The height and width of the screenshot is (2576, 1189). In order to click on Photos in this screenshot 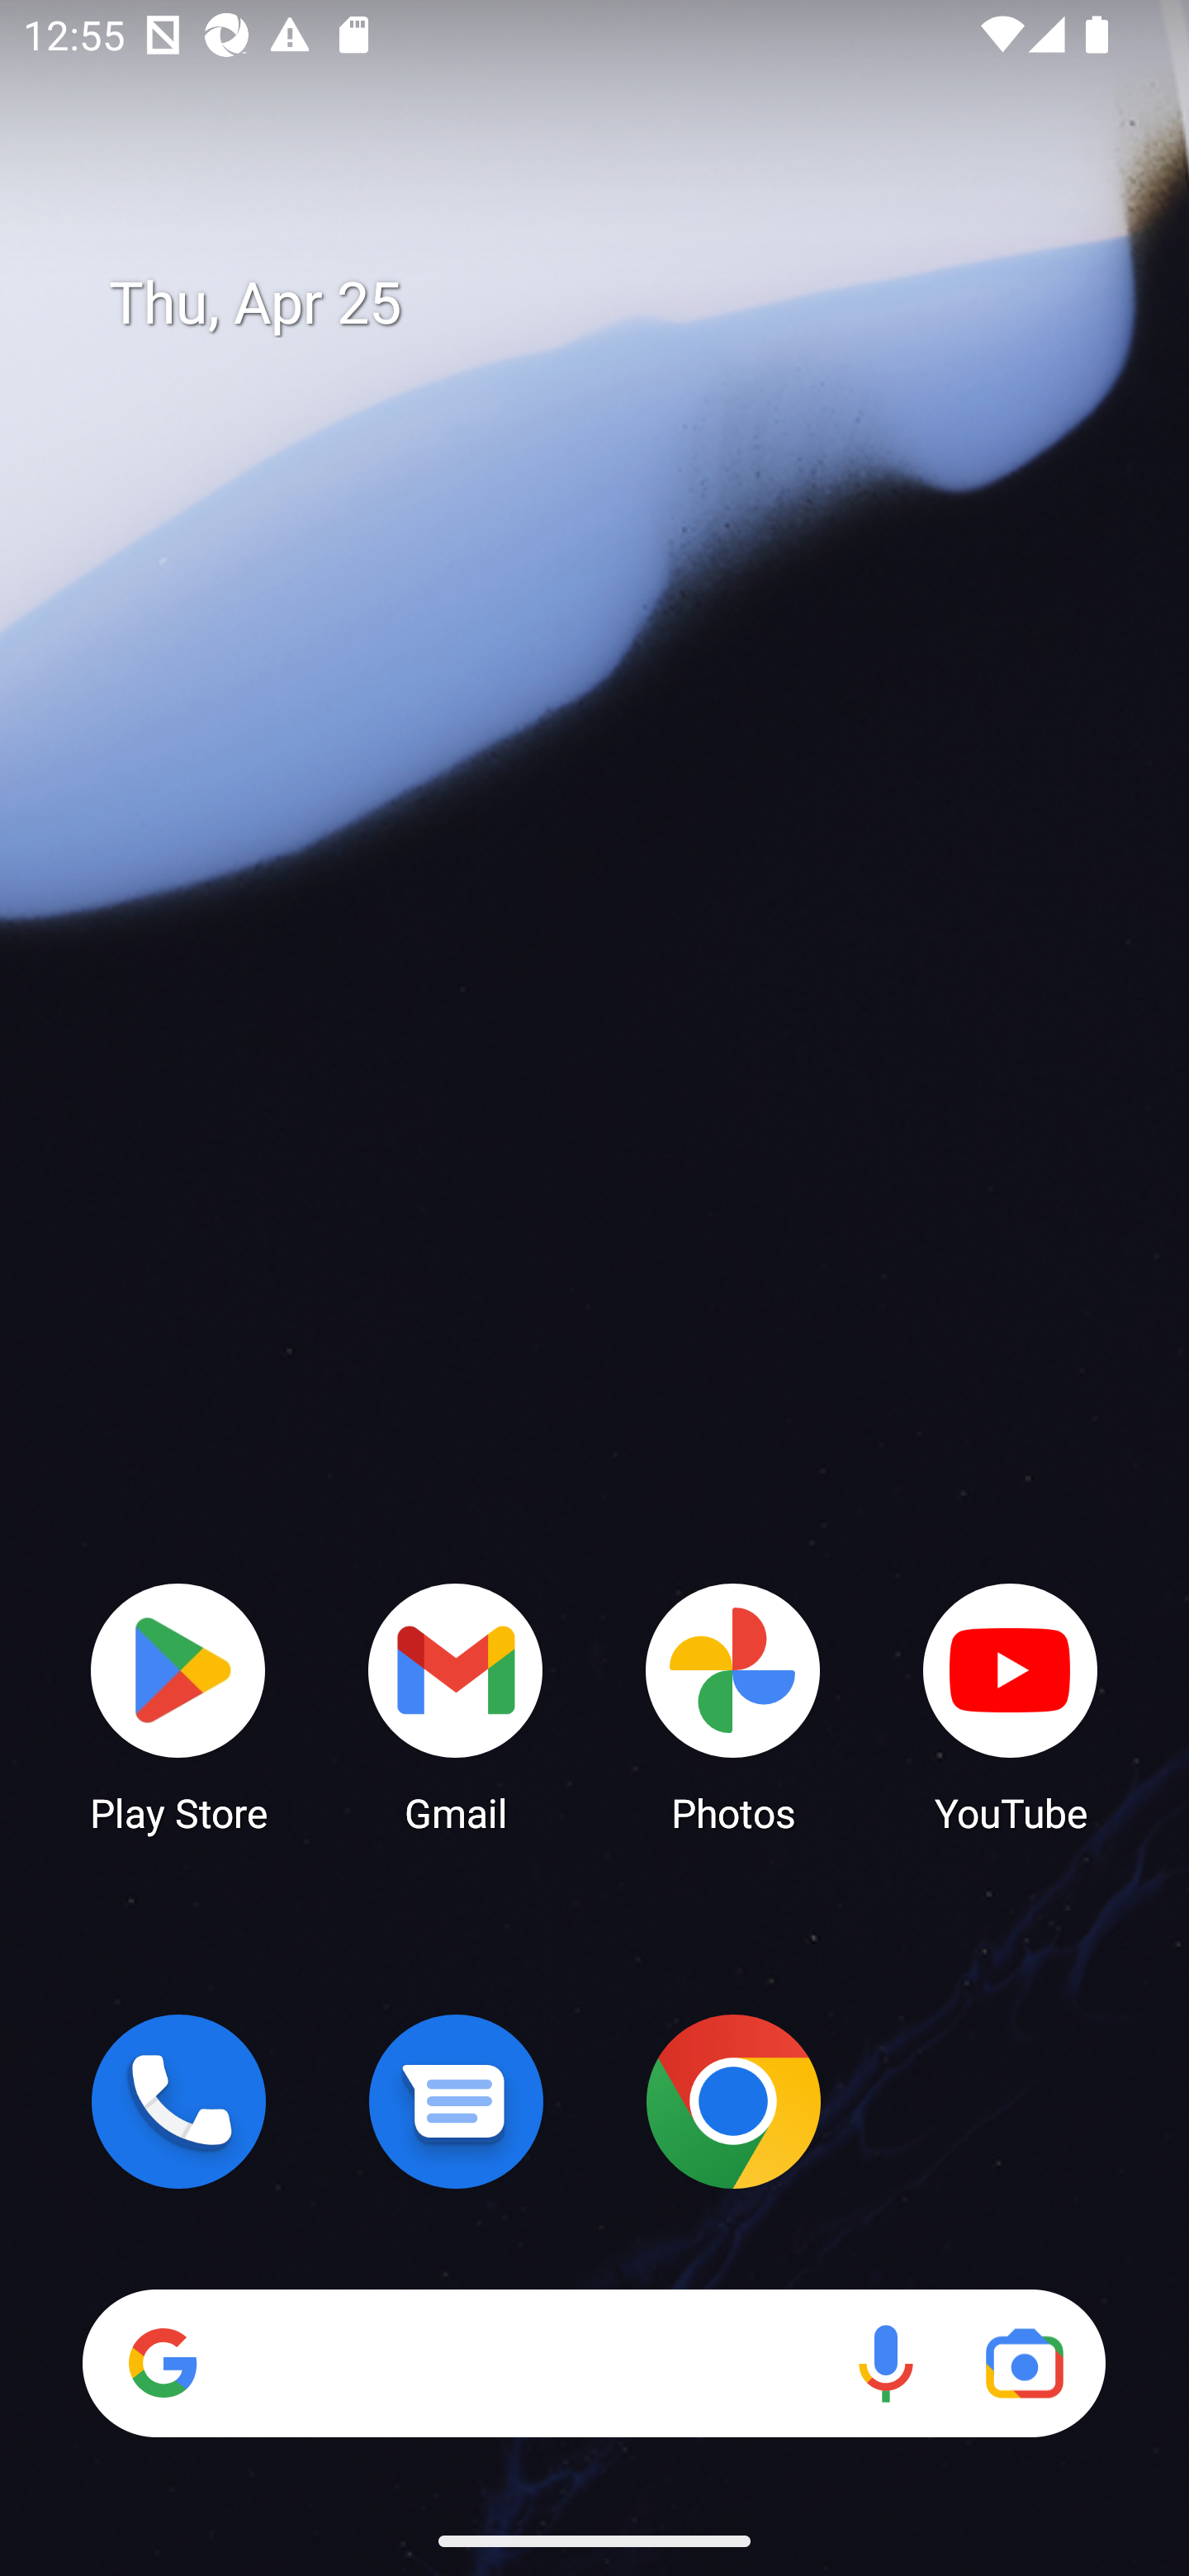, I will do `click(733, 1706)`.